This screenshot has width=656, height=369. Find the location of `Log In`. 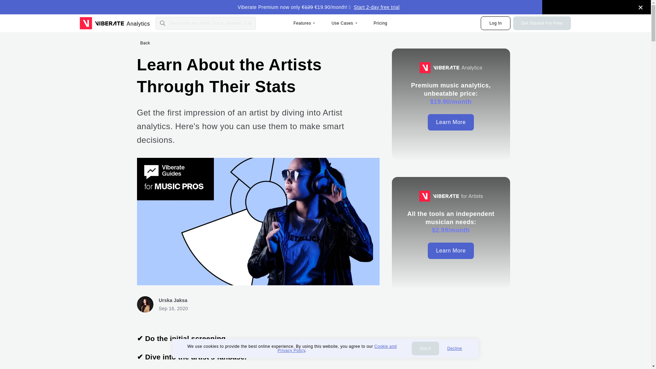

Log In is located at coordinates (495, 23).